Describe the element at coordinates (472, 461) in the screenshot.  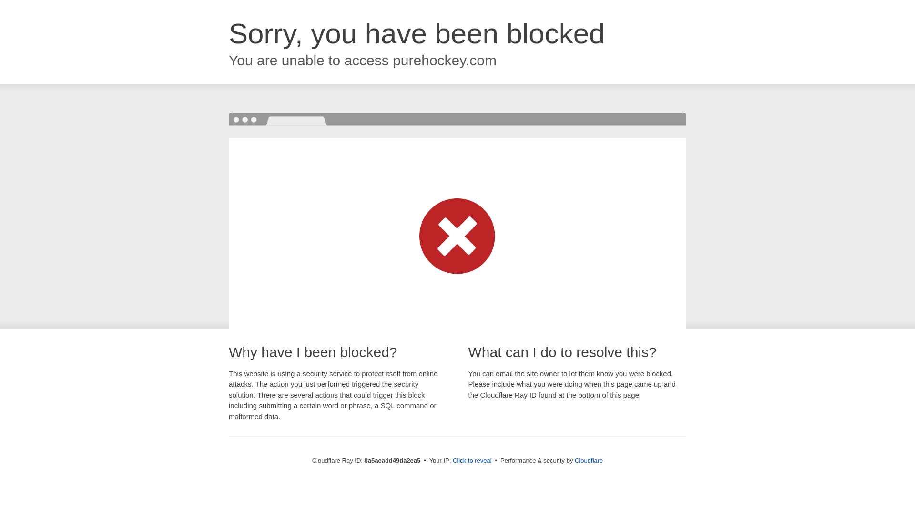
I see `Click to reveal` at that location.